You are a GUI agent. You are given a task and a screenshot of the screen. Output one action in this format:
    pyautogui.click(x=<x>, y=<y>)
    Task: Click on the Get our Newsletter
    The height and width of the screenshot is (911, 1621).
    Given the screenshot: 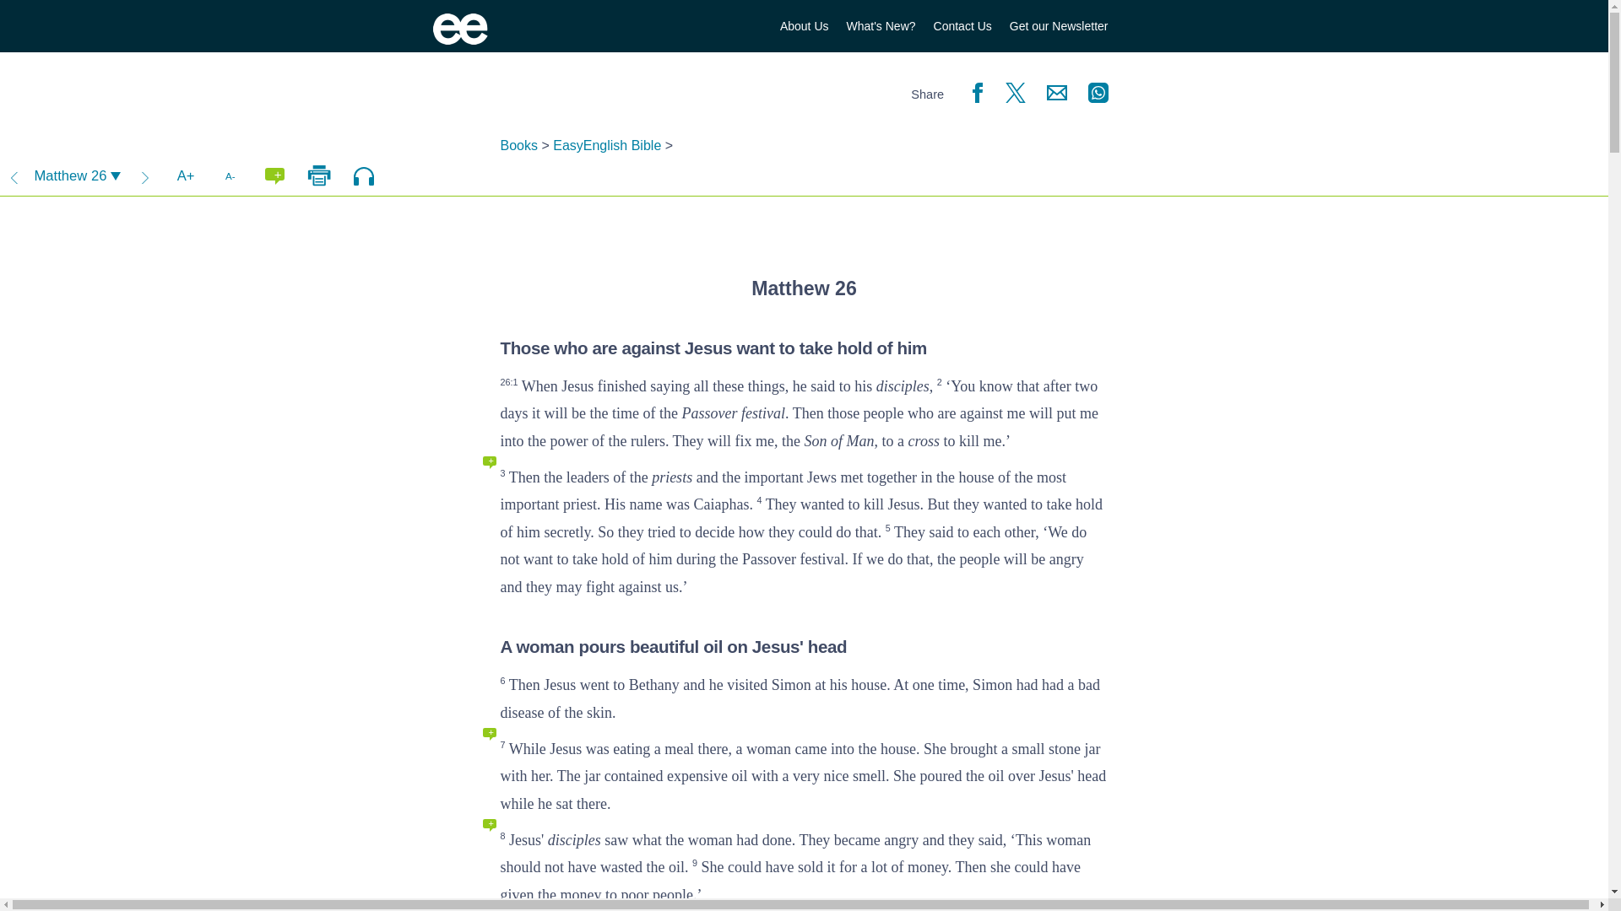 What is the action you would take?
    pyautogui.click(x=1059, y=27)
    